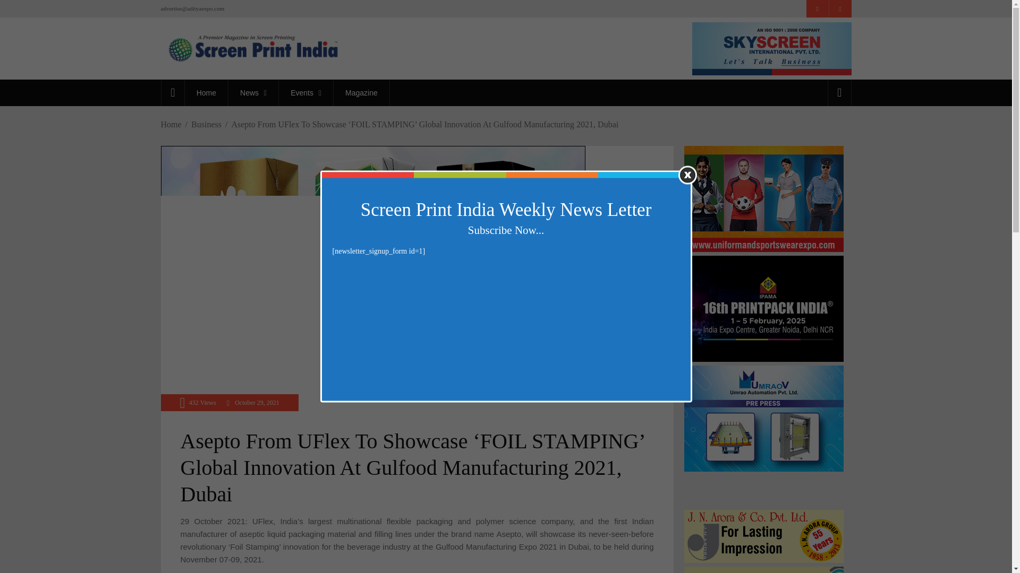 The image size is (1020, 573). Describe the element at coordinates (361, 92) in the screenshot. I see `Magazine` at that location.